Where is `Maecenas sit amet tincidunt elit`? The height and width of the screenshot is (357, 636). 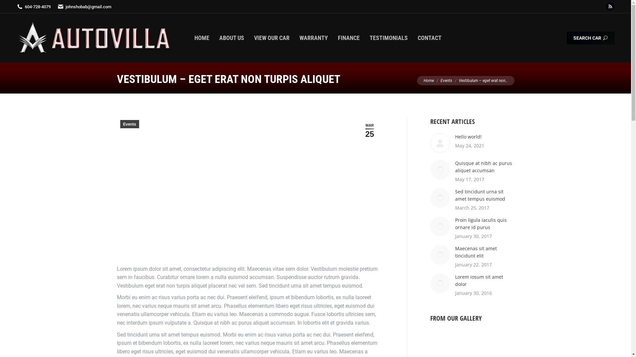 Maecenas sit amet tincidunt elit is located at coordinates (485, 252).